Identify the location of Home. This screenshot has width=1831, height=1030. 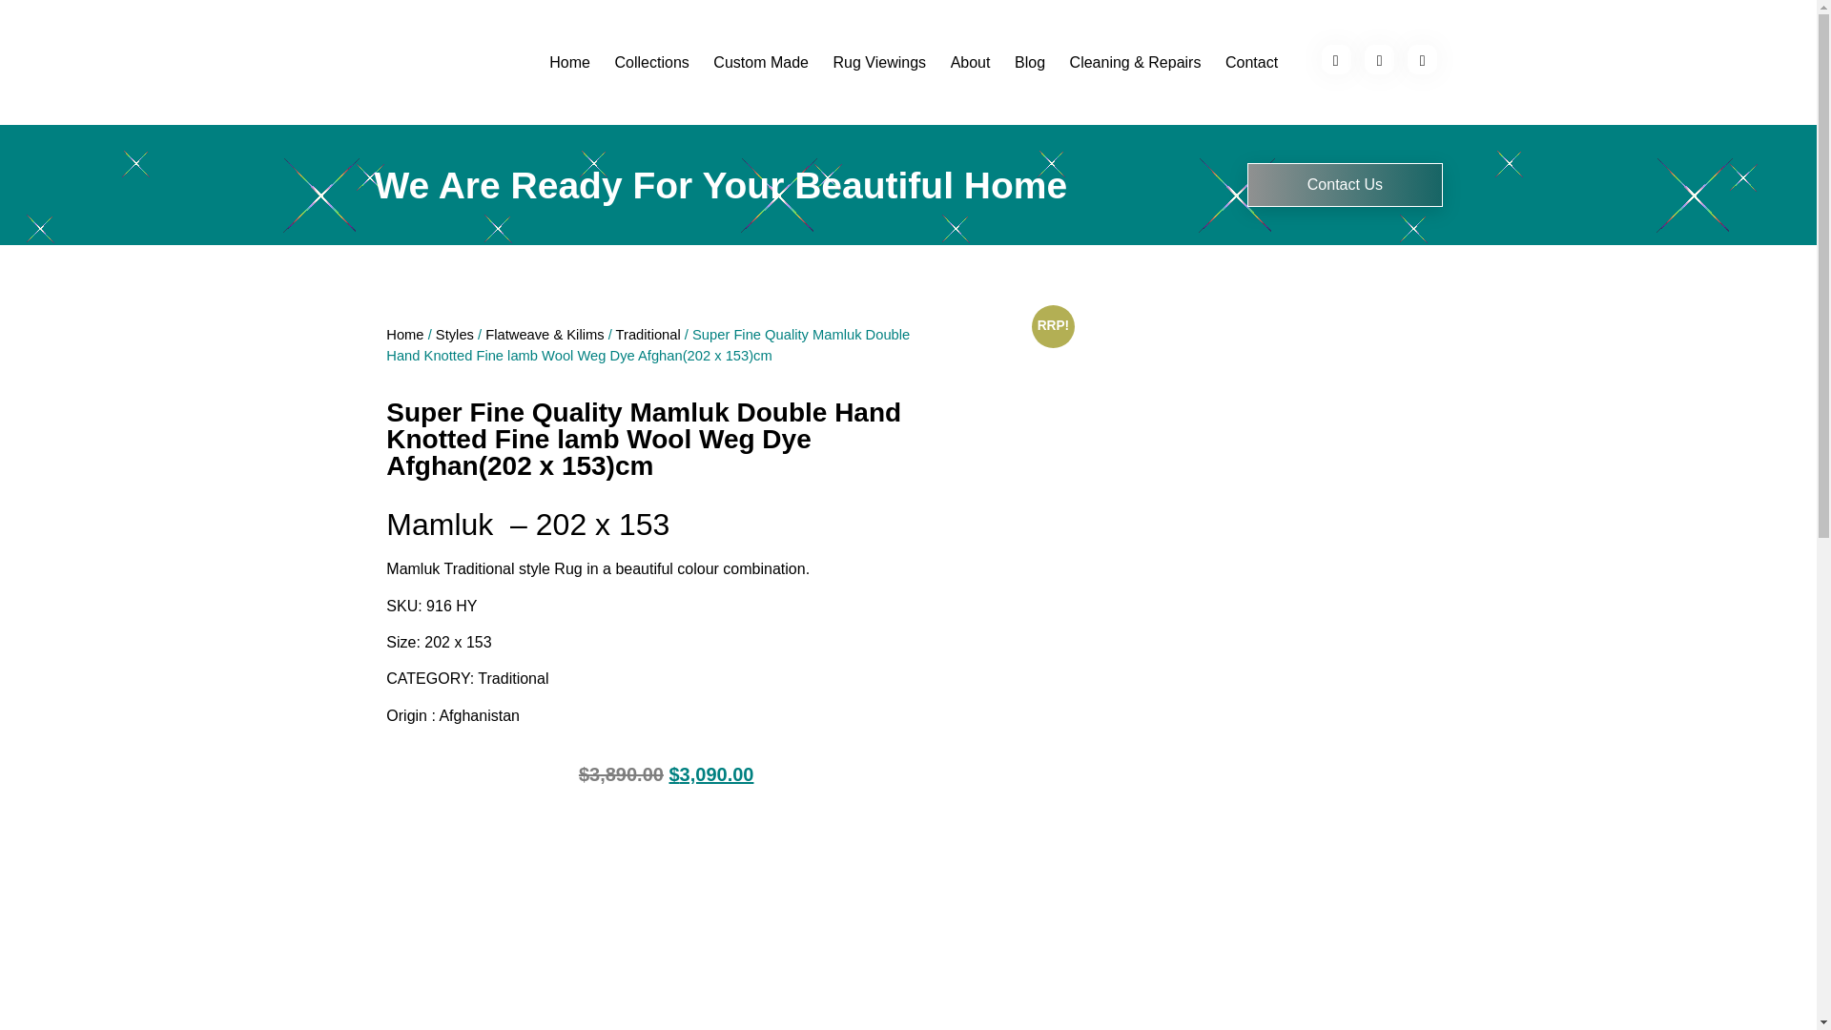
(570, 63).